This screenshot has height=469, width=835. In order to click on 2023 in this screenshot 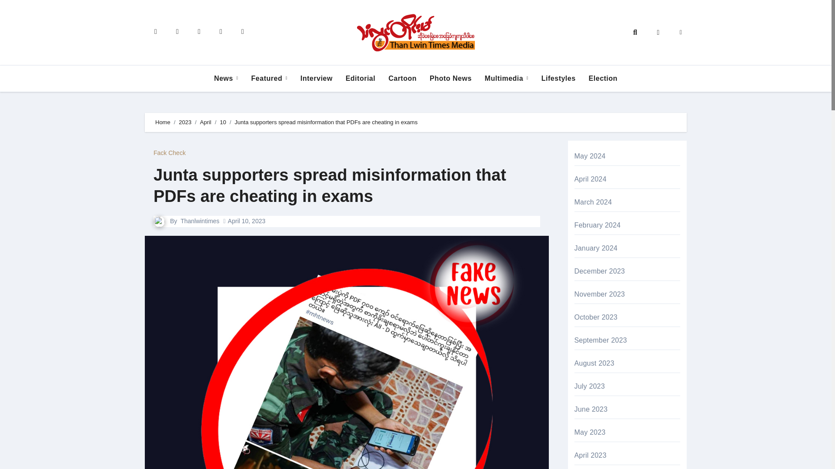, I will do `click(184, 122)`.